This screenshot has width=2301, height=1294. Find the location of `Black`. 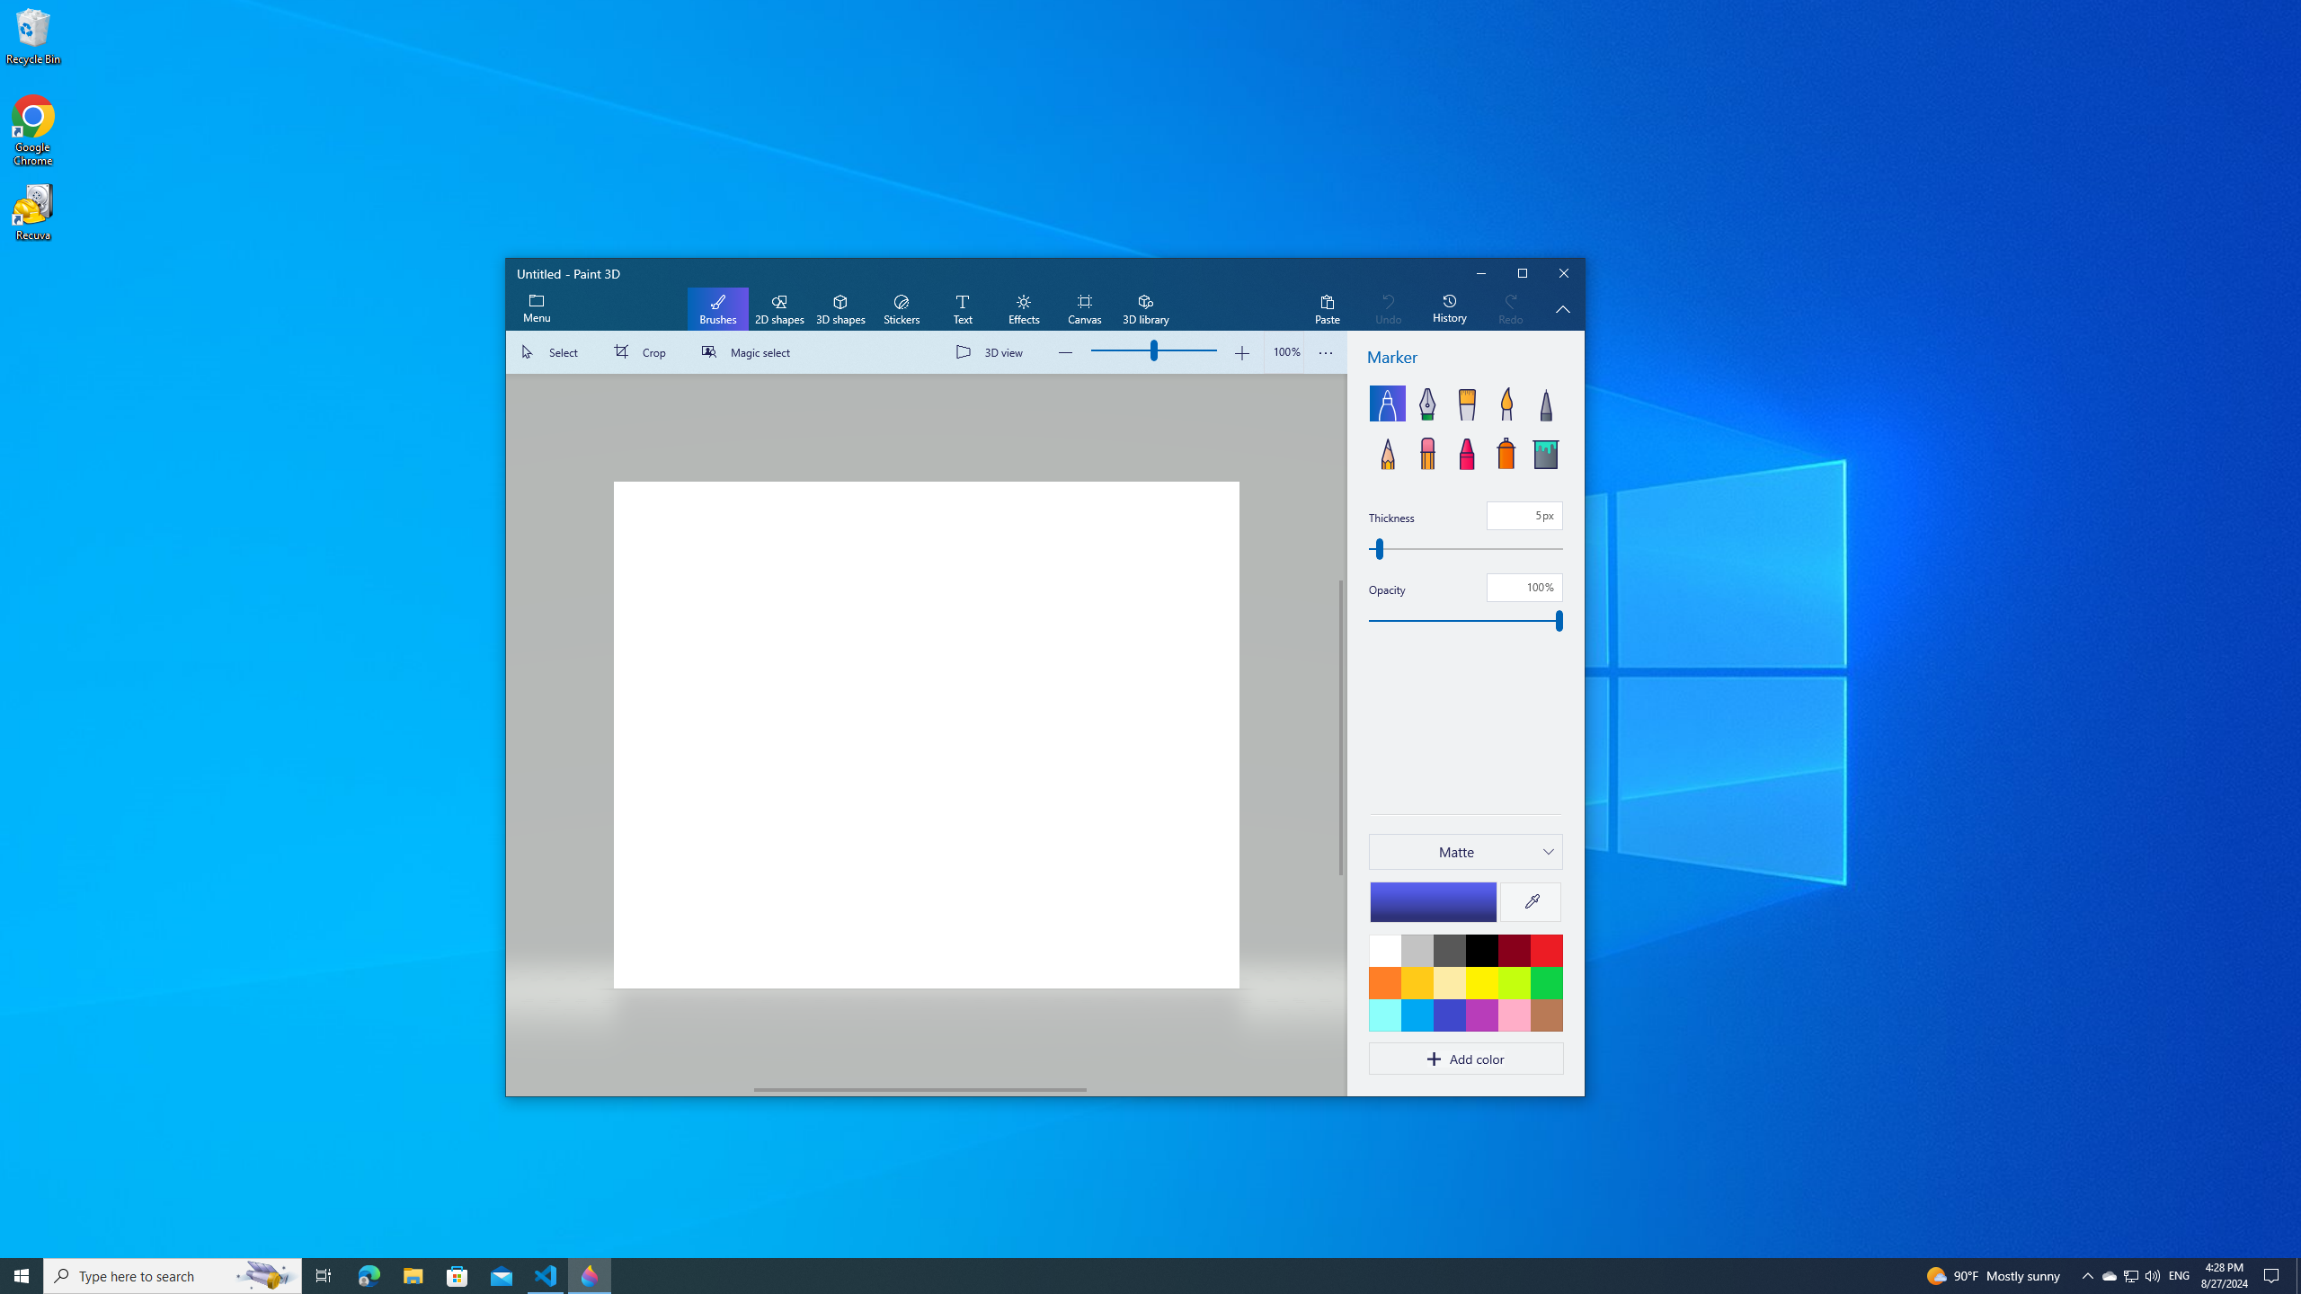

Black is located at coordinates (1481, 950).